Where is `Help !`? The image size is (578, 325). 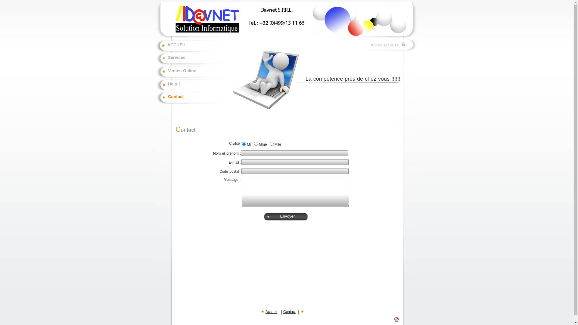
Help ! is located at coordinates (195, 86).